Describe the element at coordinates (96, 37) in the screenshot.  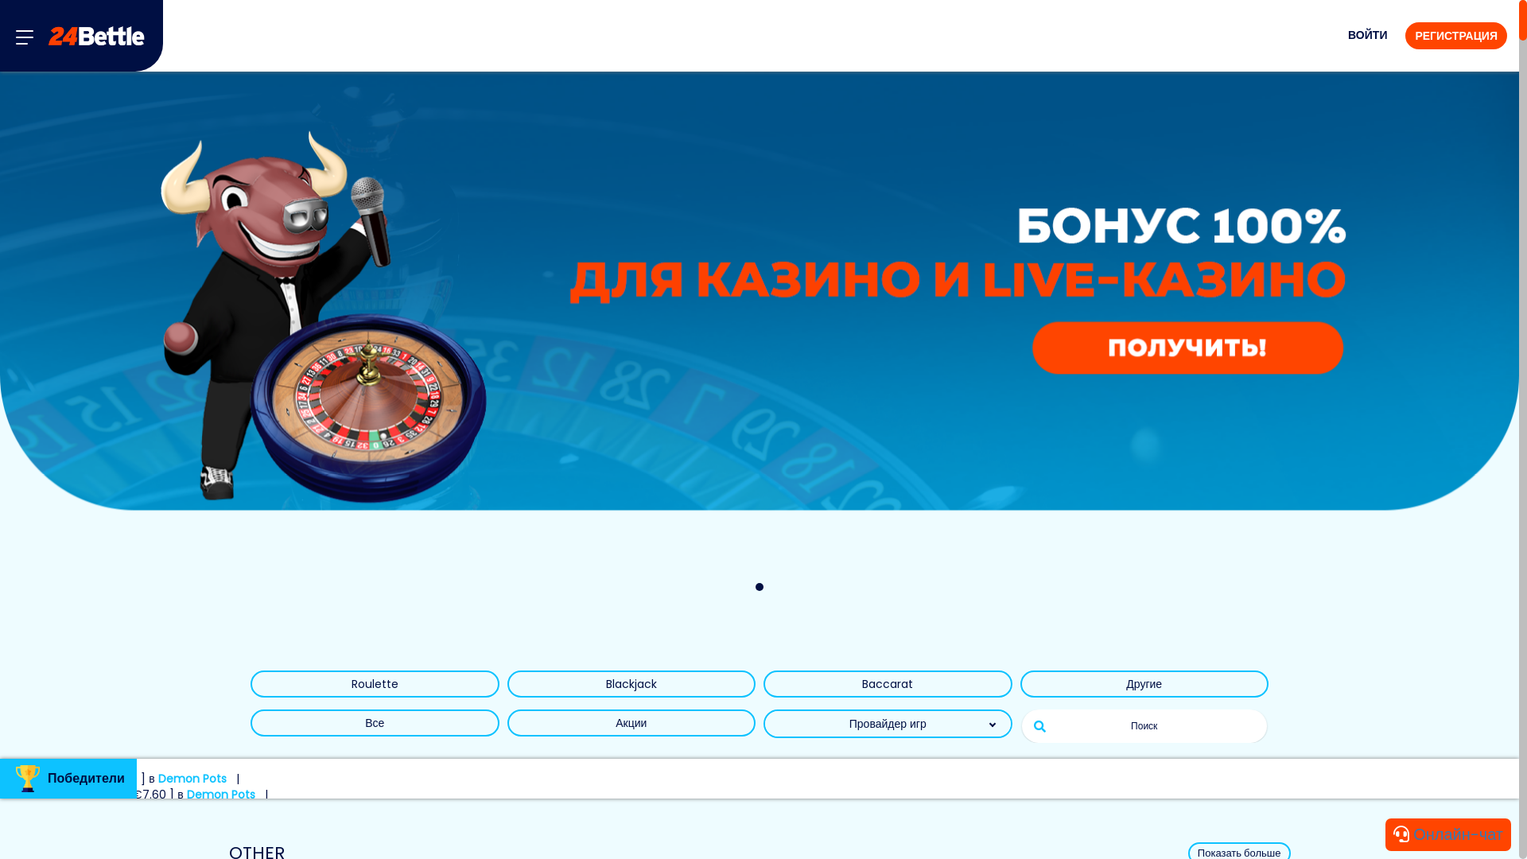
I see `24Bettle` at that location.